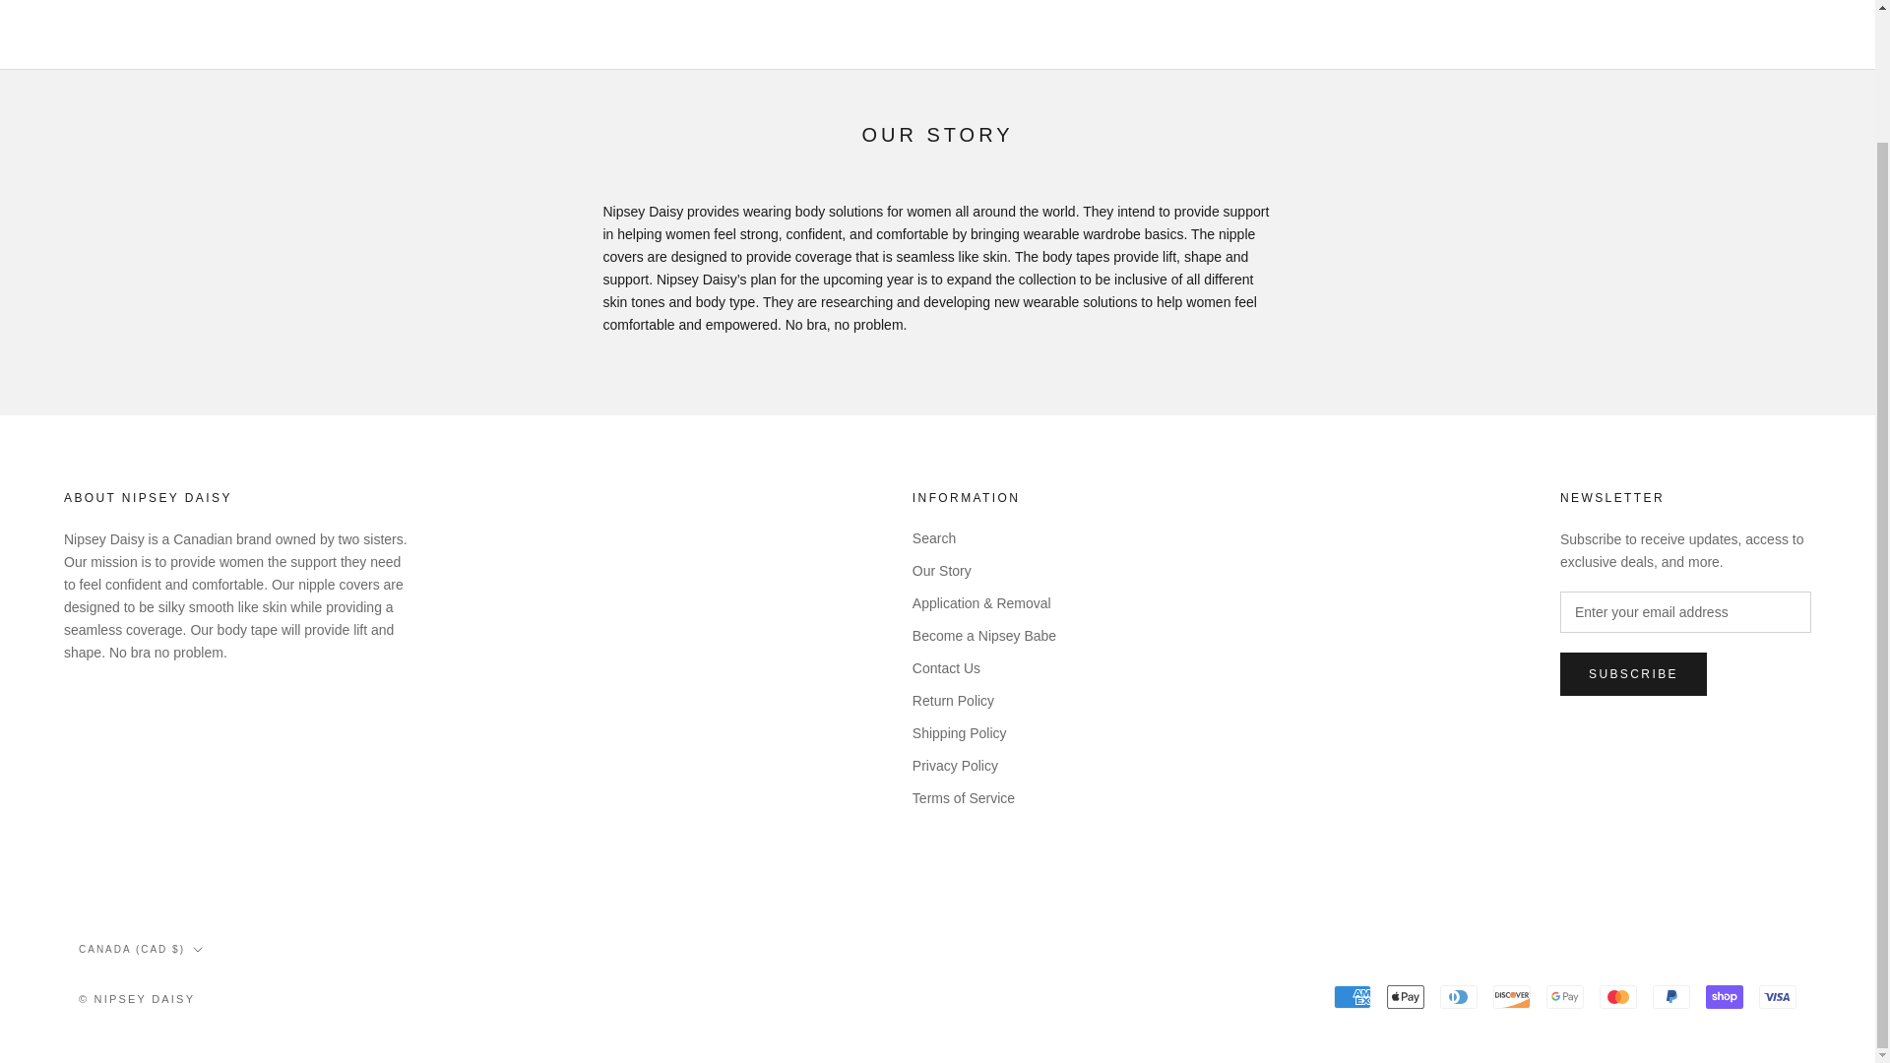 This screenshot has width=1890, height=1063. Describe the element at coordinates (1353, 996) in the screenshot. I see `American Express` at that location.